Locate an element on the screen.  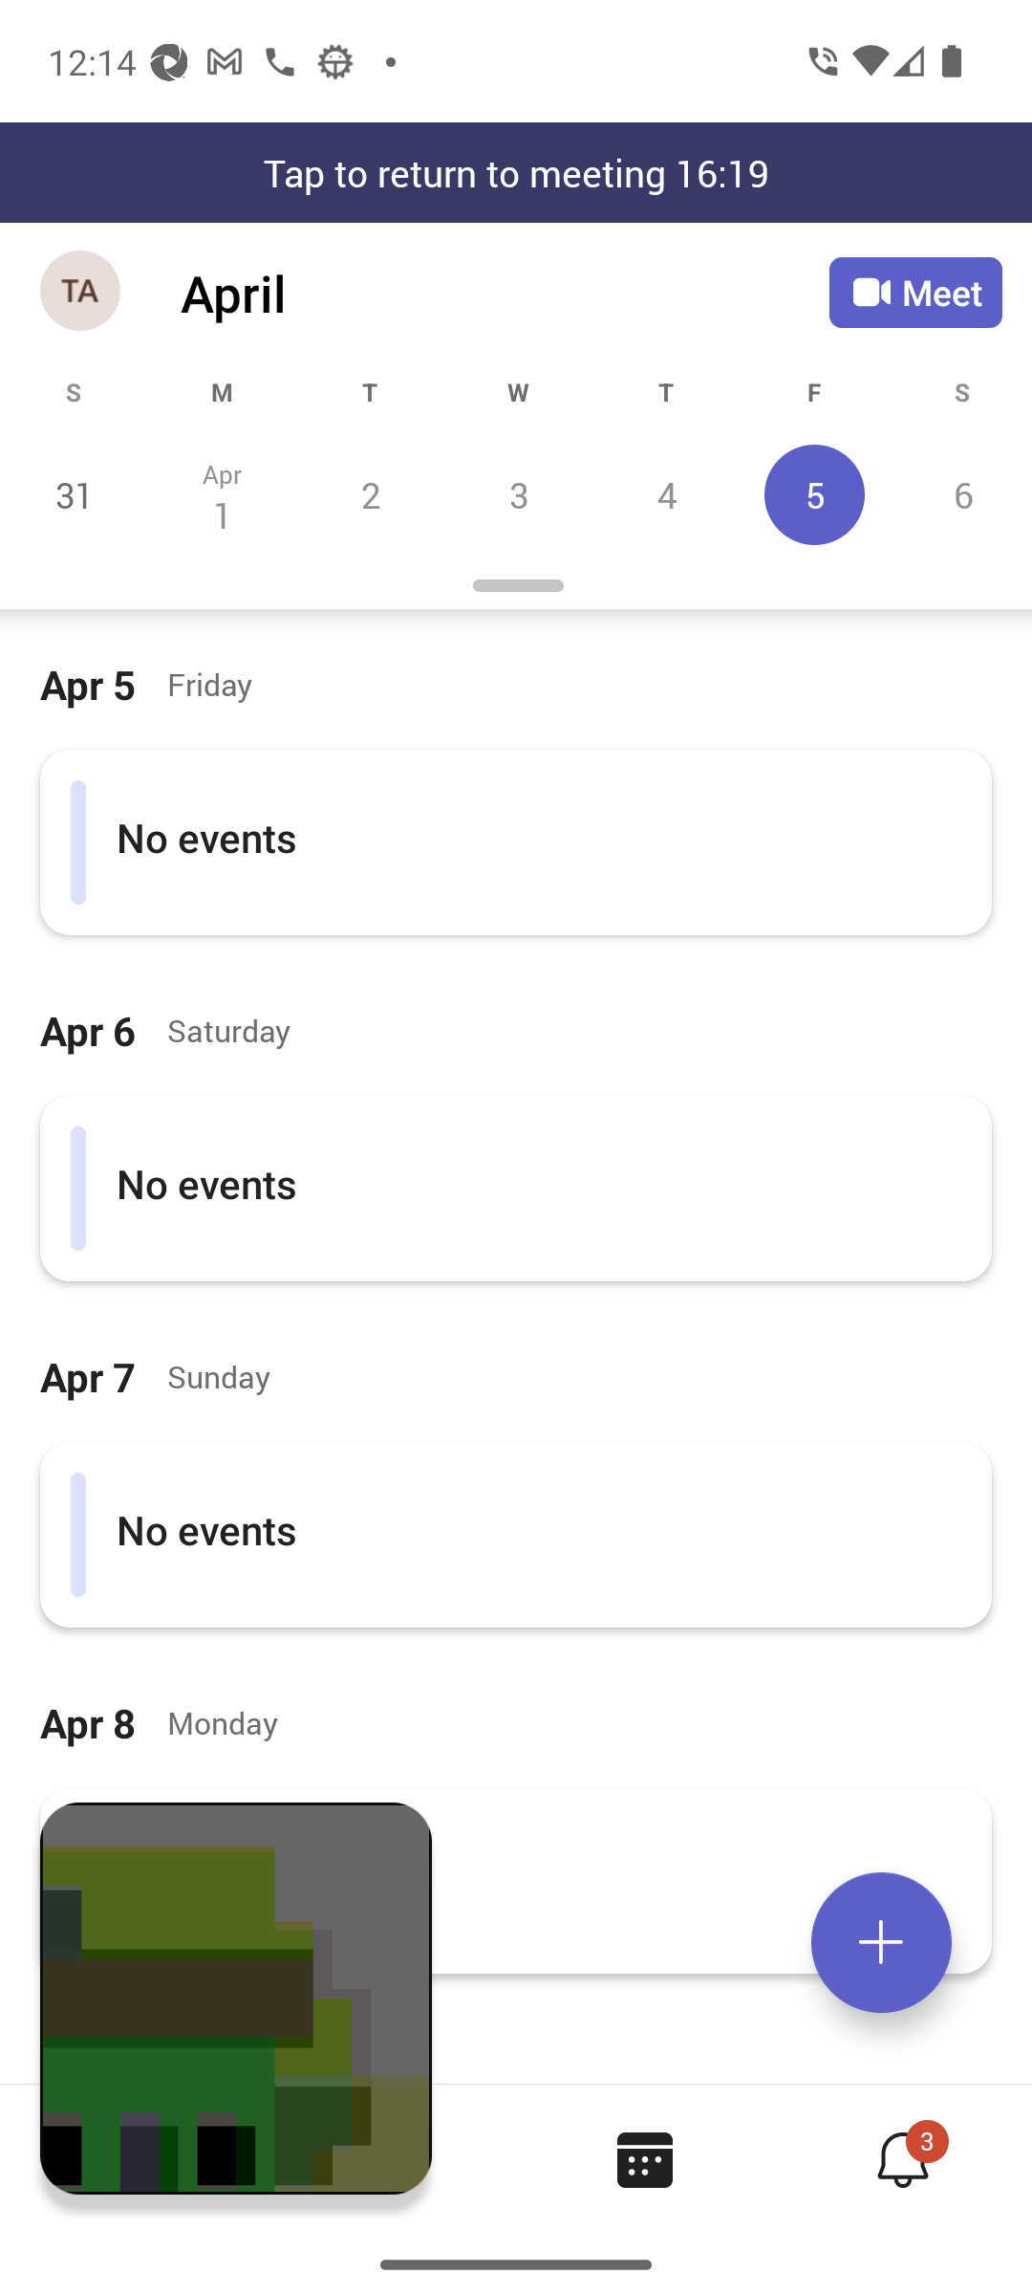
Friday, April 5, Selected 5 is located at coordinates (814, 494).